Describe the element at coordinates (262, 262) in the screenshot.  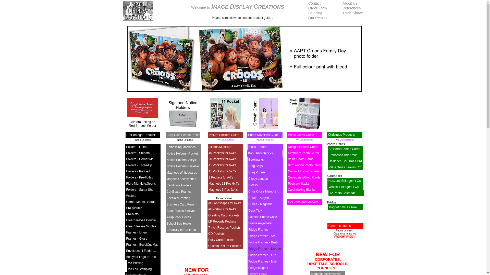
I see `Fridge Frames - Mini` at that location.